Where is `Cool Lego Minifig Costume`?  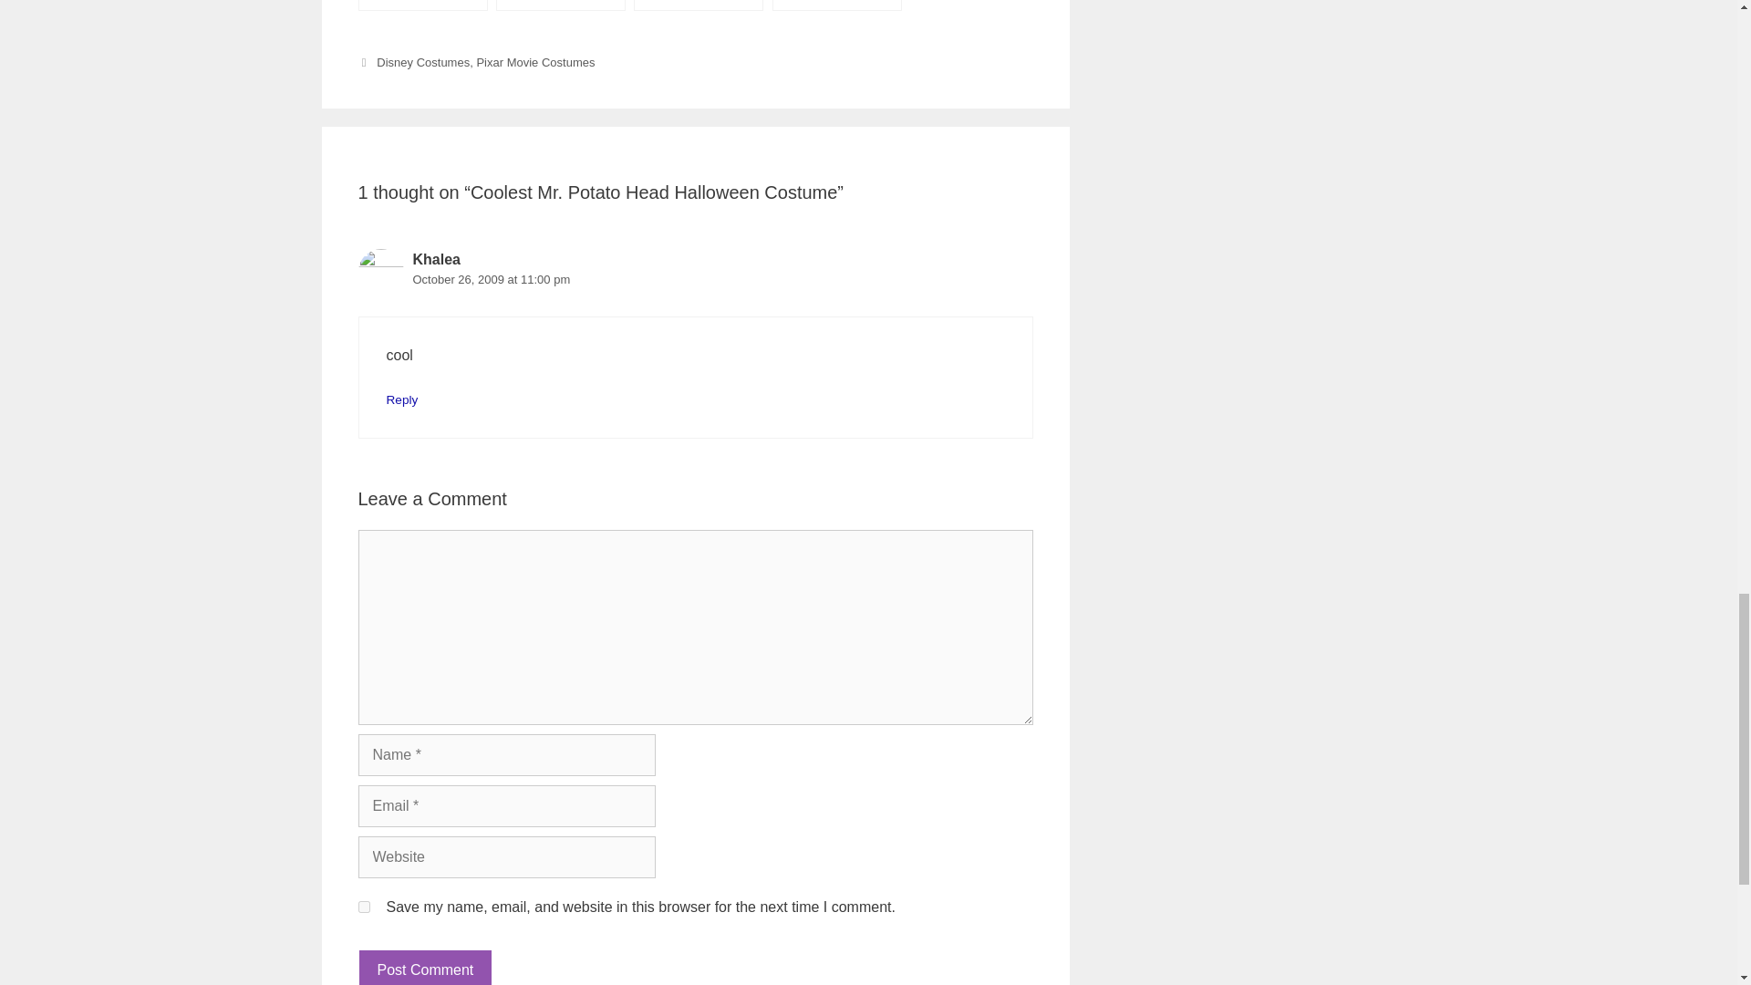 Cool Lego Minifig Costume is located at coordinates (421, 5).